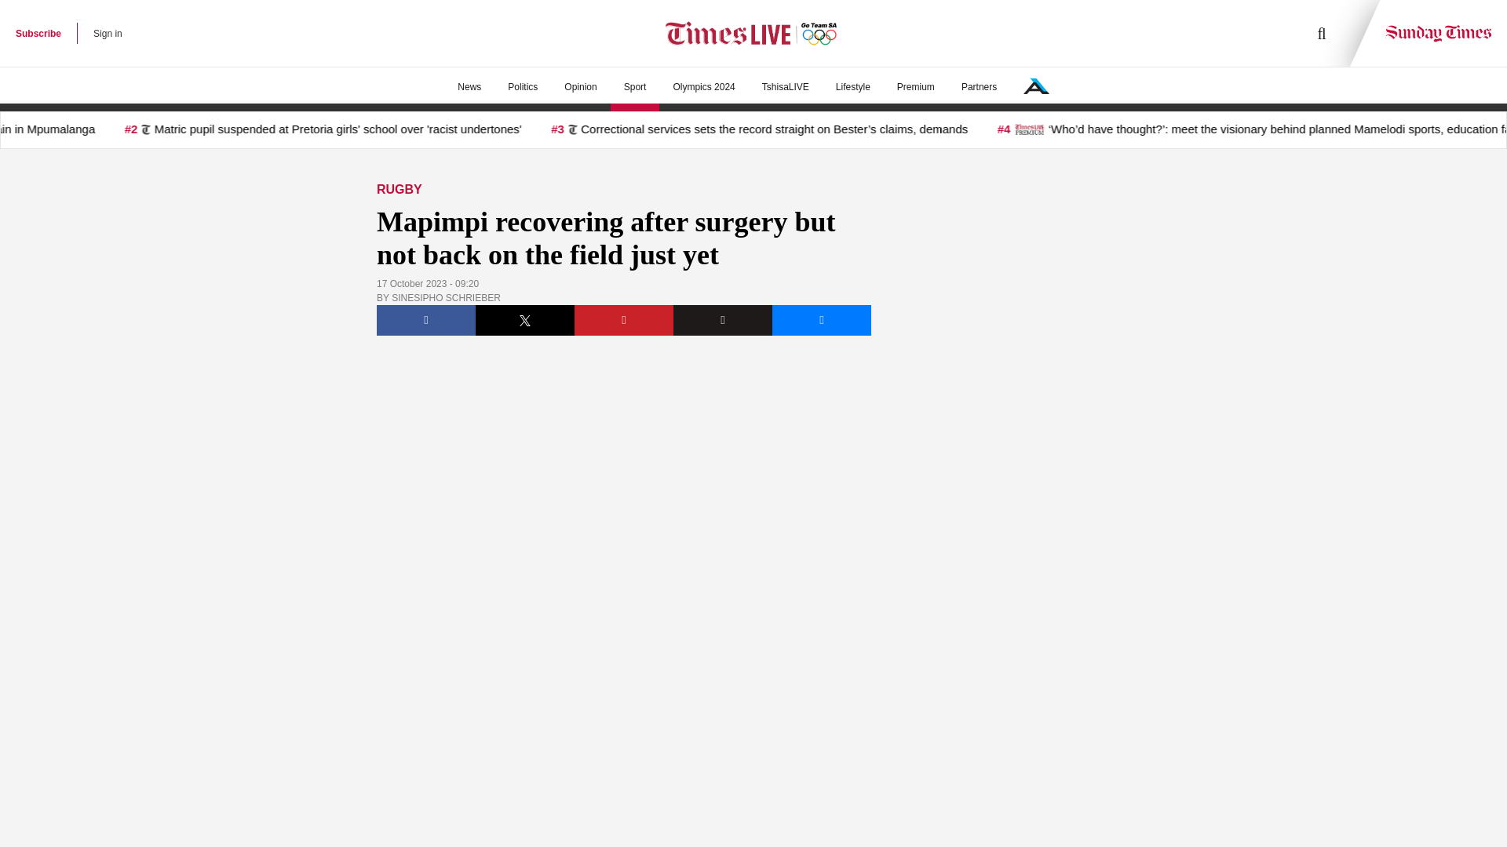 This screenshot has height=847, width=1507. Describe the element at coordinates (38, 33) in the screenshot. I see `Subscribe` at that location.